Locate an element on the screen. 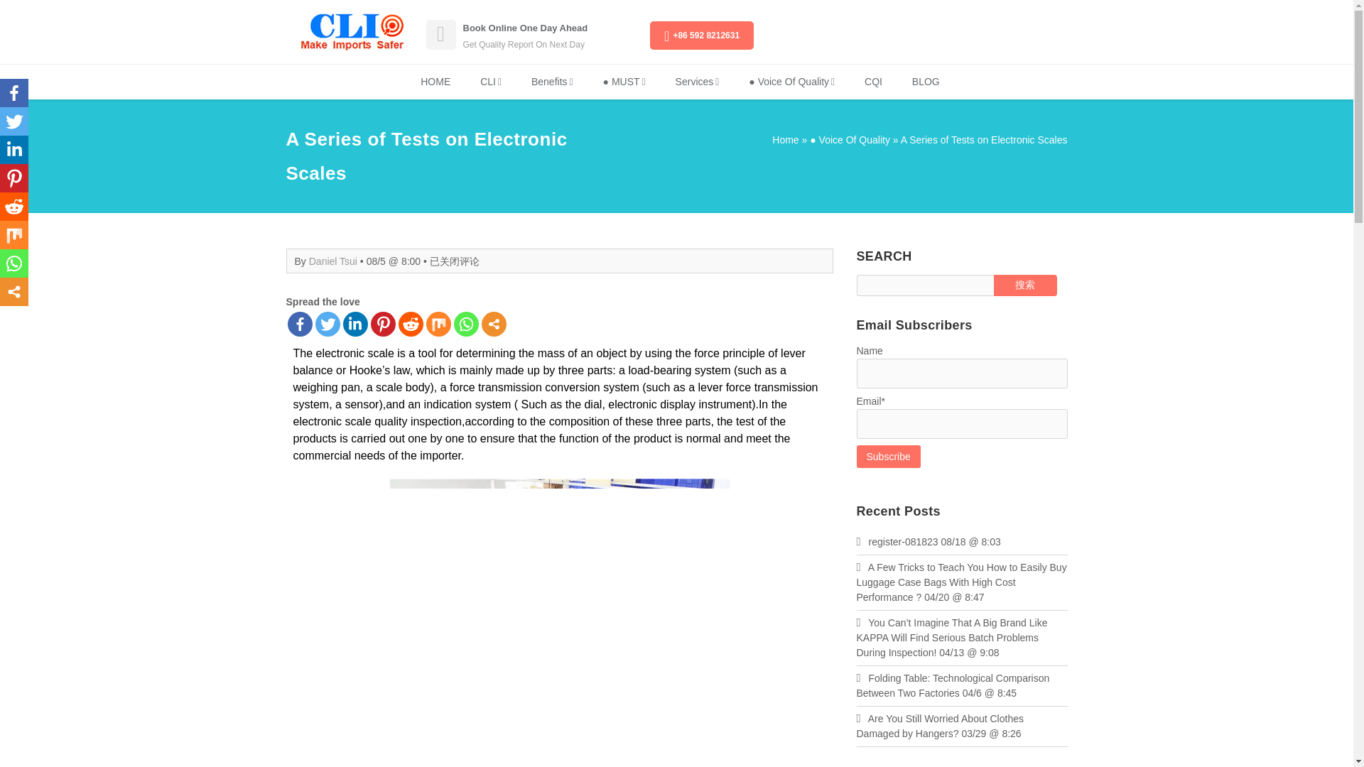 This screenshot has width=1364, height=767. Subscribe is located at coordinates (888, 456).